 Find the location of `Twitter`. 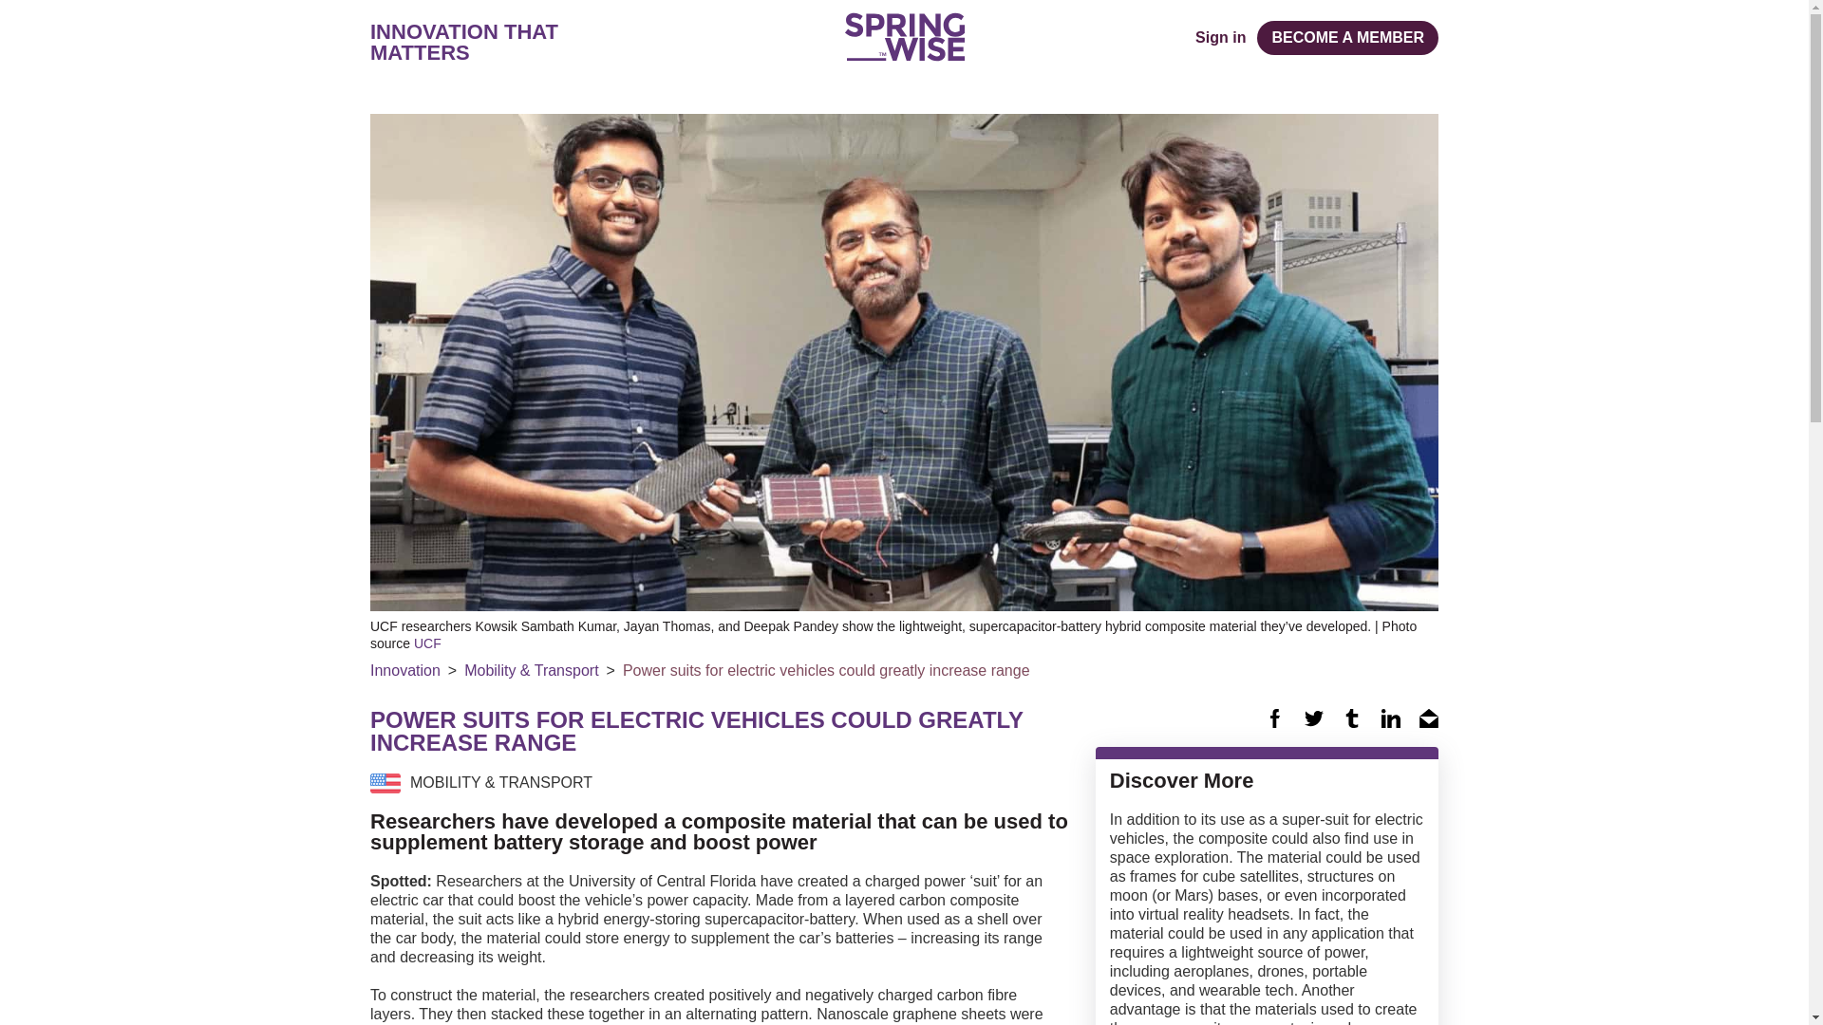

Twitter is located at coordinates (1314, 717).